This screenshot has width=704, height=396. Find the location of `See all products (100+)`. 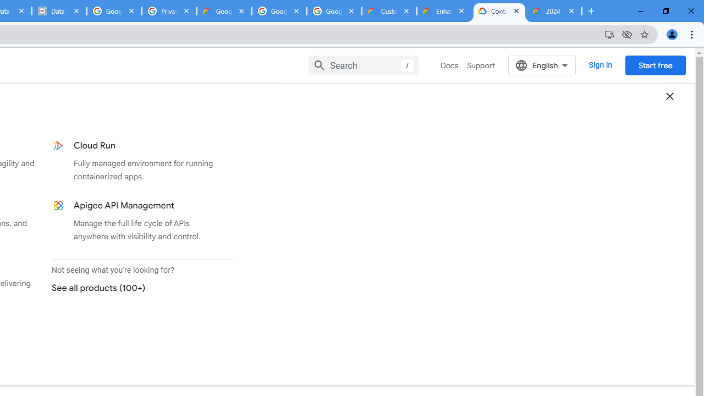

See all products (100+) is located at coordinates (137, 288).